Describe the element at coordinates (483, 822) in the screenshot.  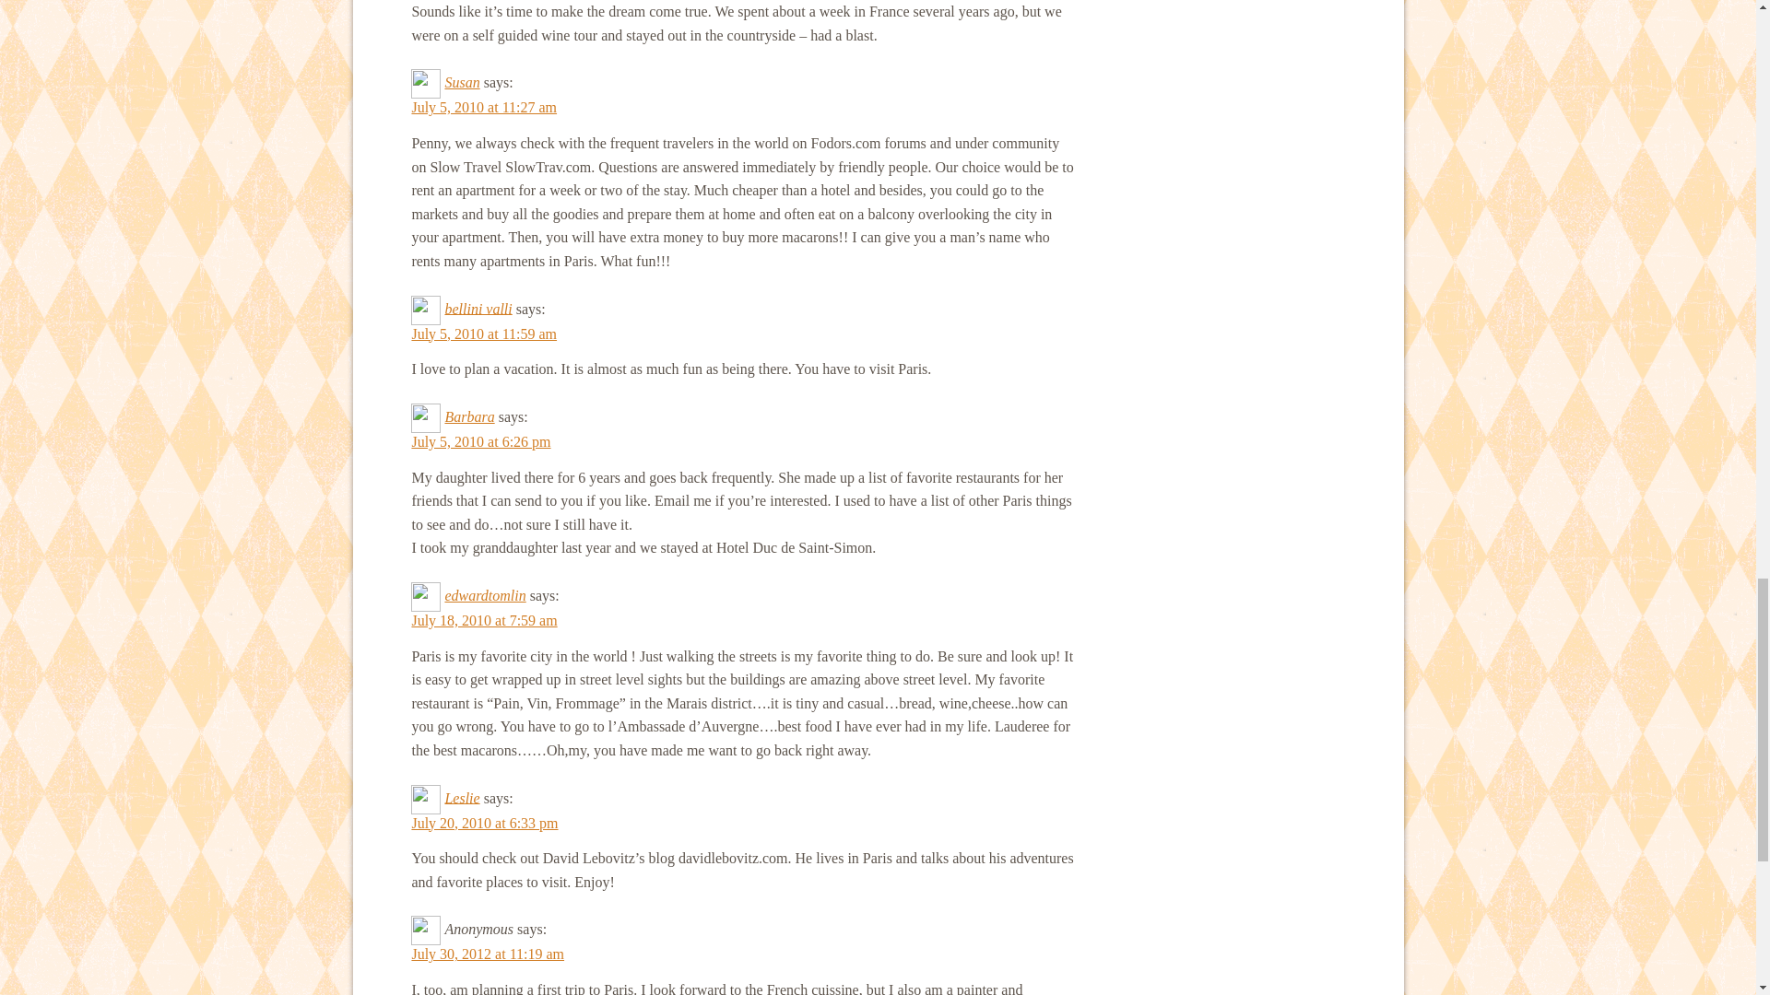
I see `July 20, 2010 at 6:33 pm` at that location.